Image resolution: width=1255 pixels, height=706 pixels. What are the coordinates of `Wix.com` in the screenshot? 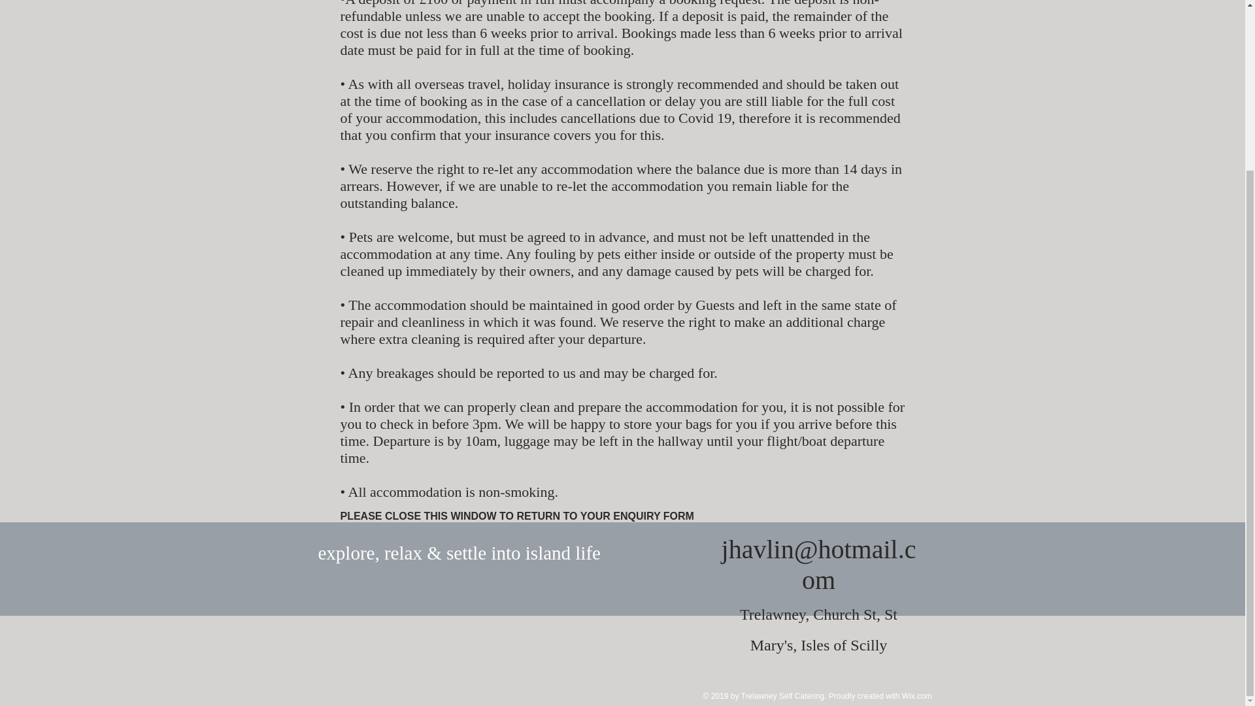 It's located at (917, 696).